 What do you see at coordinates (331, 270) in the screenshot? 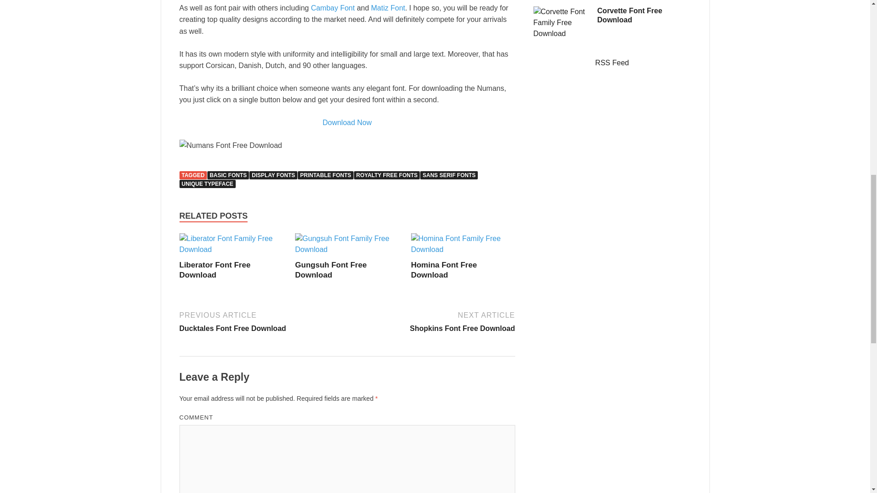
I see `Liberator Font Free Download` at bounding box center [331, 270].